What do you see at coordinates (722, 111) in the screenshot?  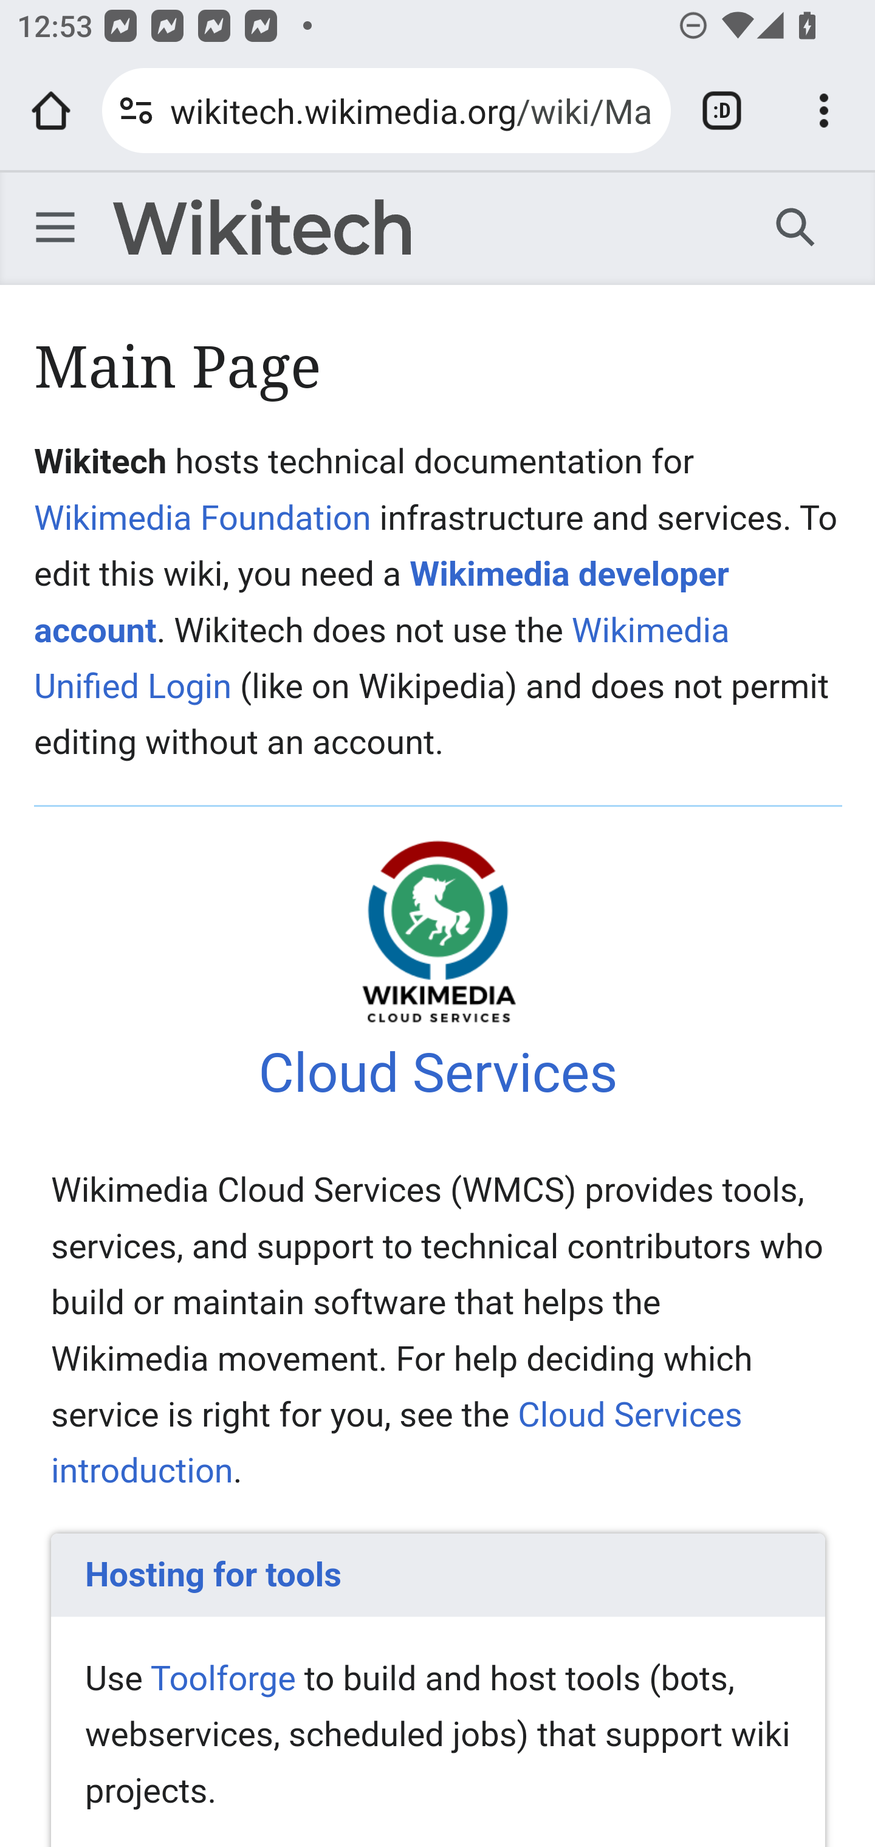 I see `Switch or close tabs` at bounding box center [722, 111].